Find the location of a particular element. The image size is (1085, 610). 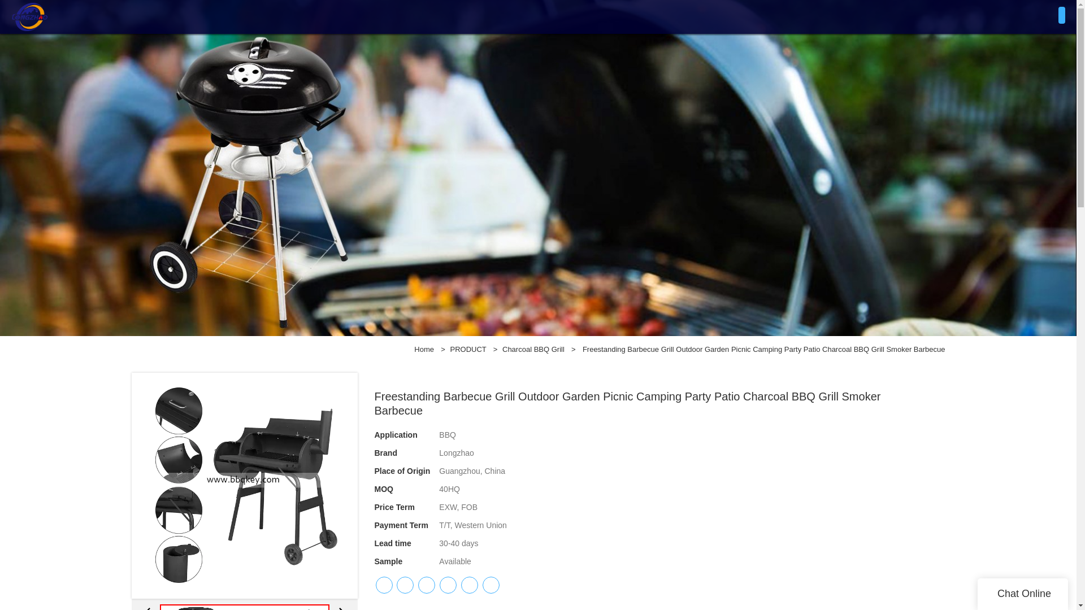

Home is located at coordinates (424, 349).